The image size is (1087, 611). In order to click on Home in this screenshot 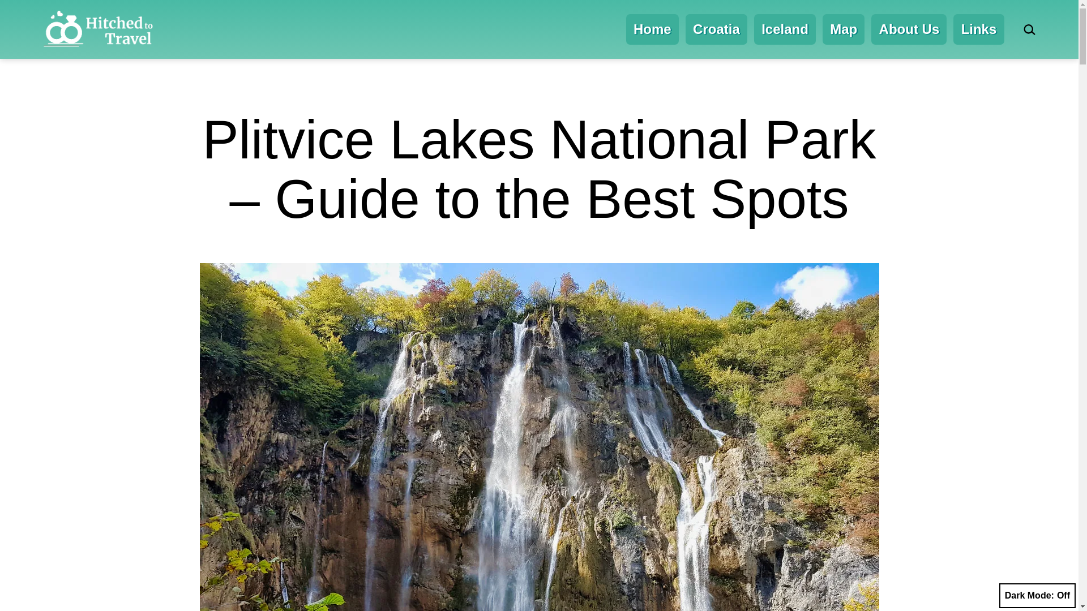, I will do `click(652, 29)`.